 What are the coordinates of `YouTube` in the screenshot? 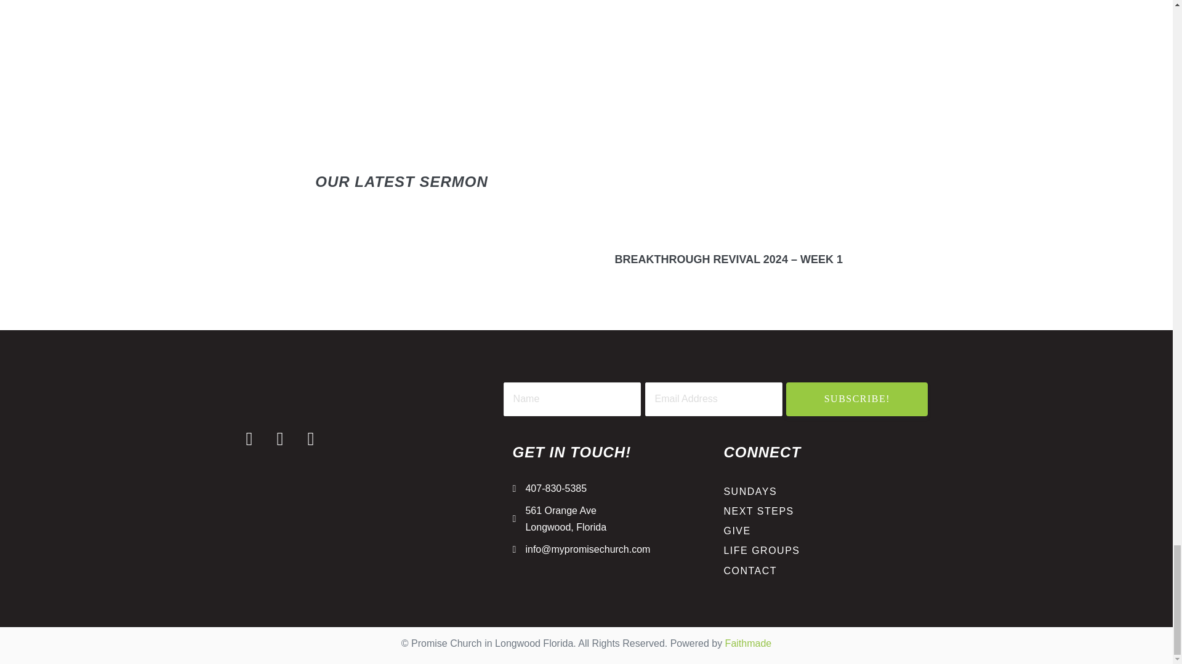 It's located at (310, 439).